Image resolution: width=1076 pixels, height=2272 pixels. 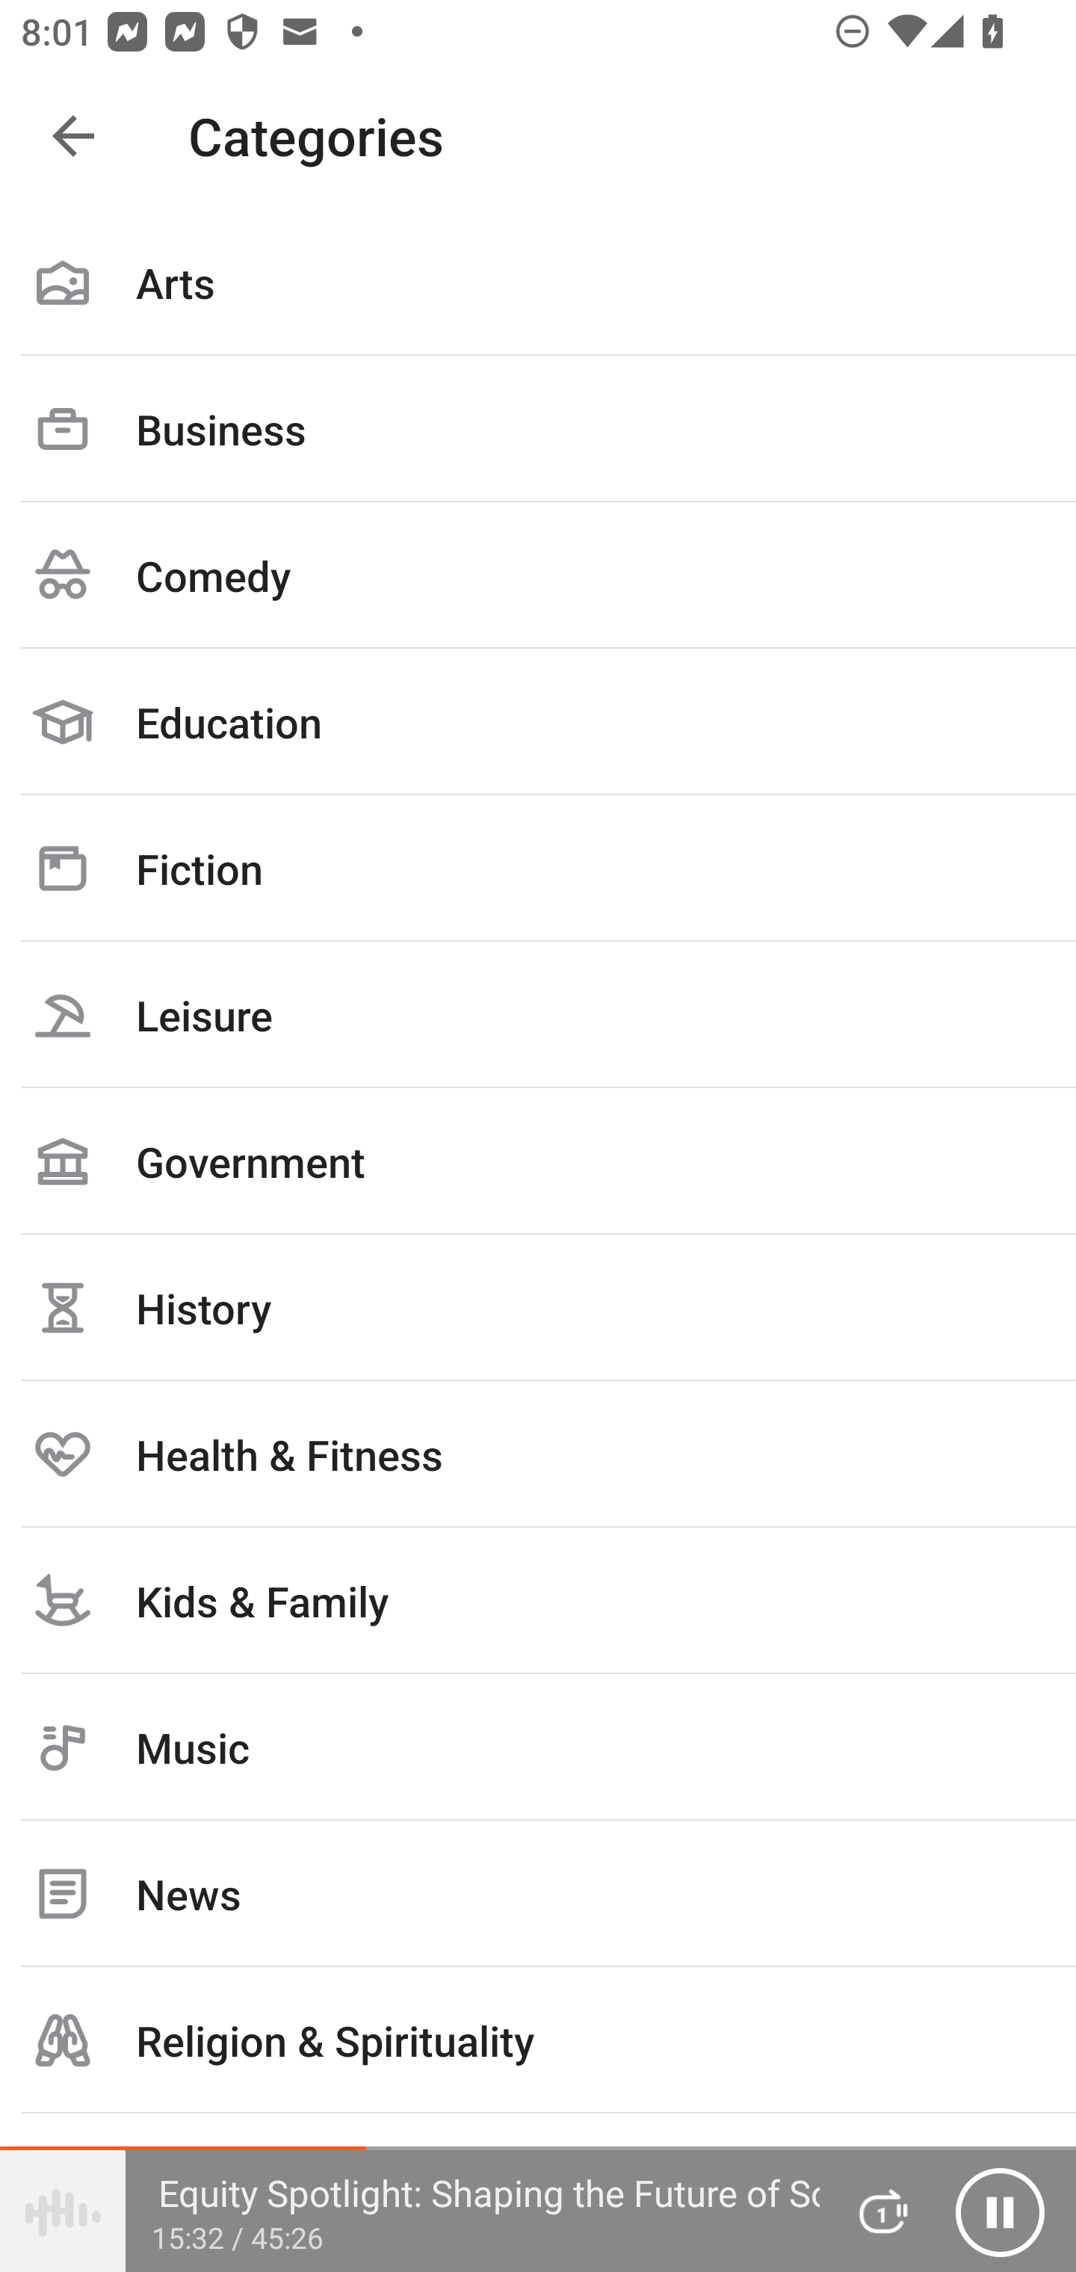 I want to click on Government, so click(x=538, y=1161).